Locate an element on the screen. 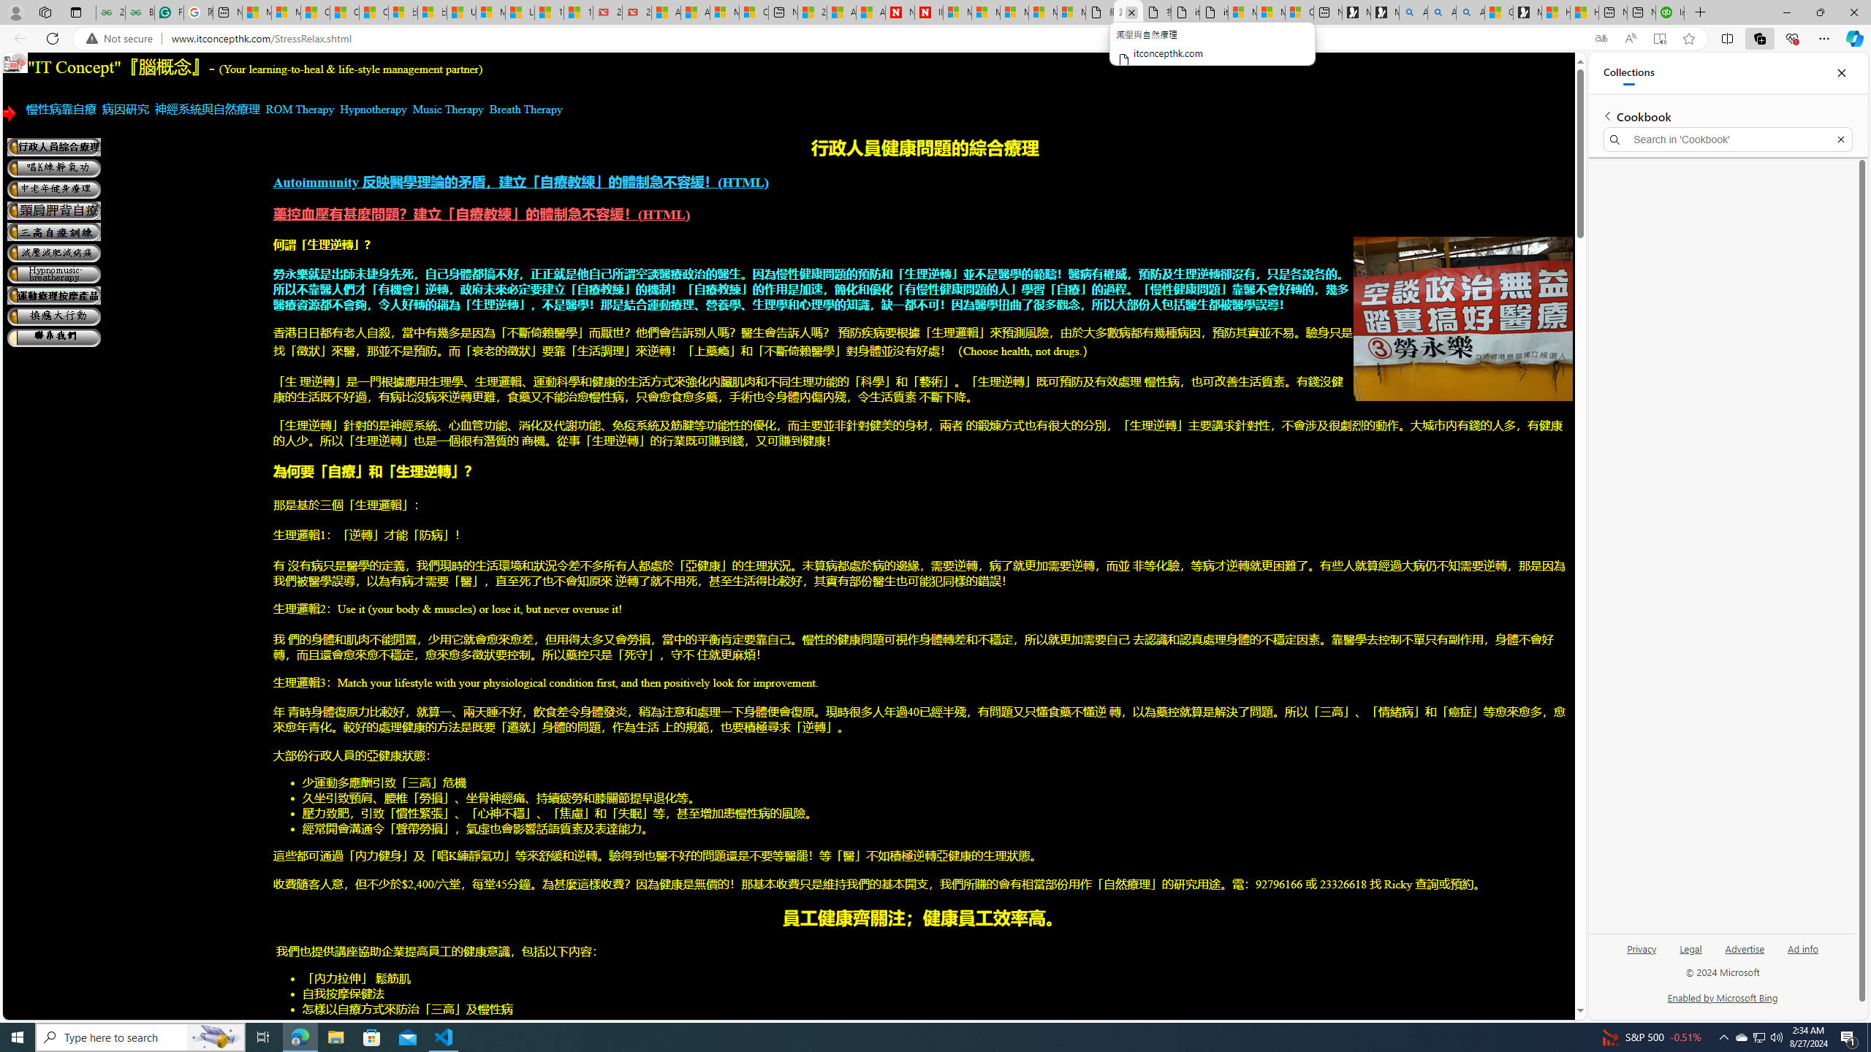  Newsweek - News, Analysis, Politics, Business, Technology is located at coordinates (900, 12).